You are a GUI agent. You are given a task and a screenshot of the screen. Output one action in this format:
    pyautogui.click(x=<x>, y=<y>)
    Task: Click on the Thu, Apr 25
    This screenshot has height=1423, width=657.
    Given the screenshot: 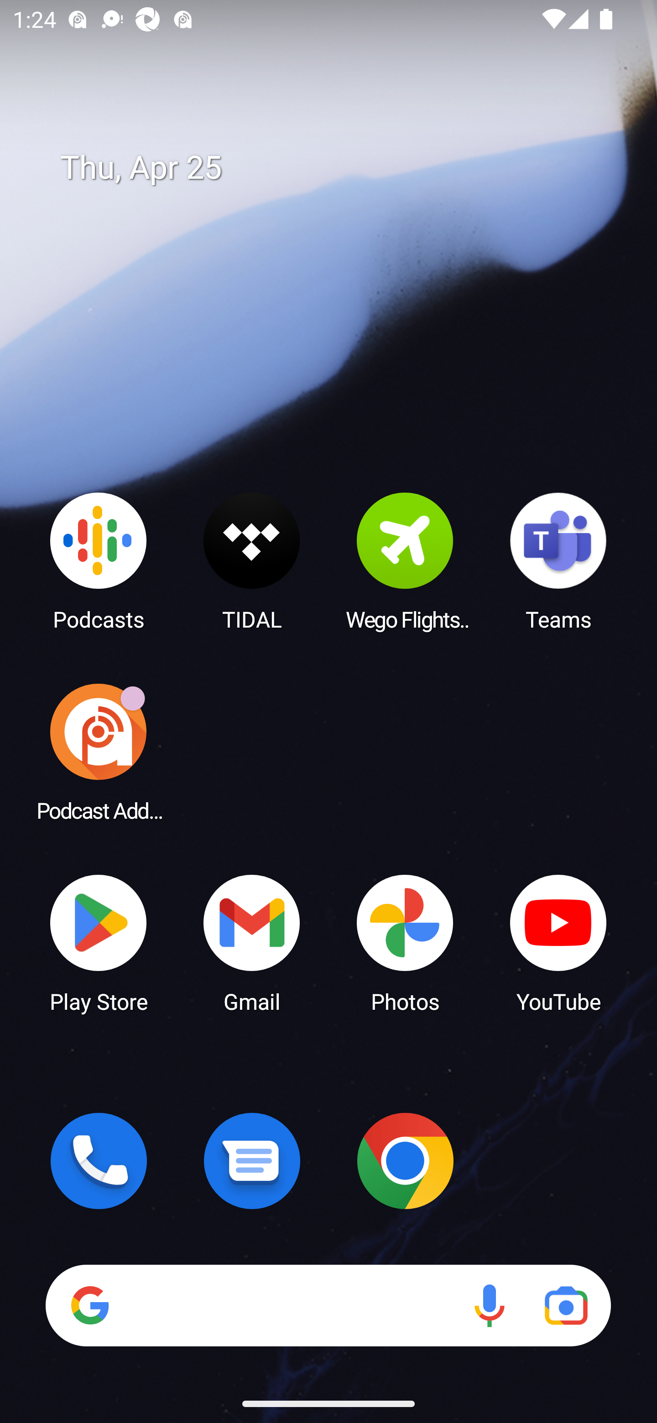 What is the action you would take?
    pyautogui.click(x=341, y=168)
    